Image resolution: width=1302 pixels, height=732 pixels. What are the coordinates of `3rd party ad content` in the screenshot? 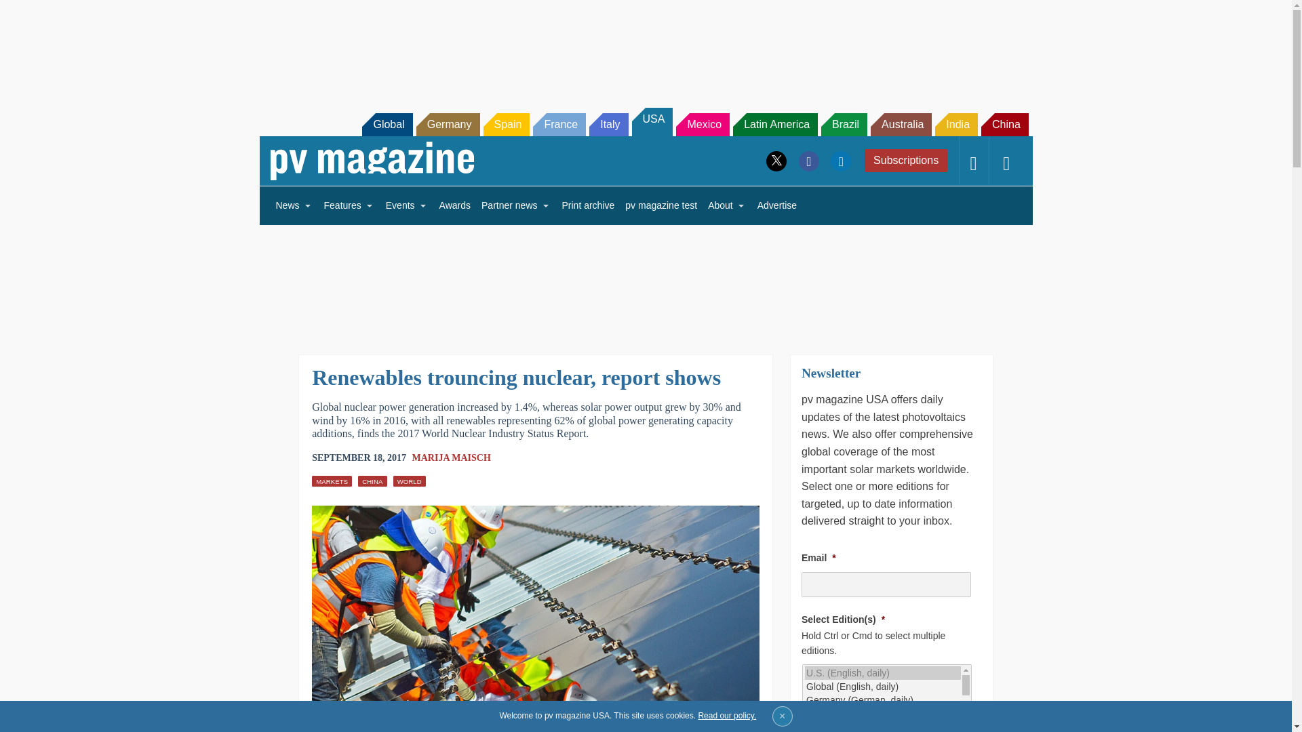 It's located at (645, 46).